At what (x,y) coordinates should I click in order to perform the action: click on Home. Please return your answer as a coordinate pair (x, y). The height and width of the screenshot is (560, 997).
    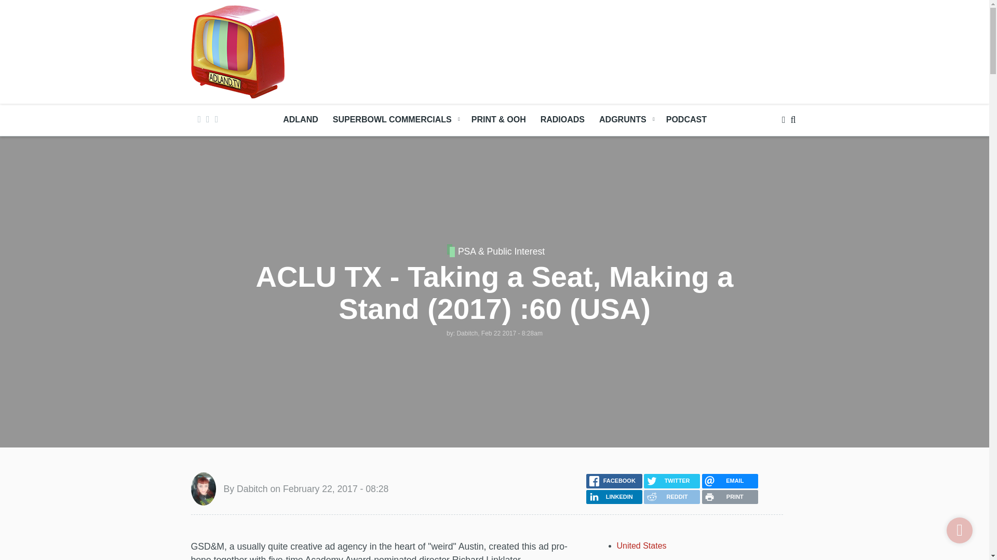
    Looking at the image, I should click on (238, 51).